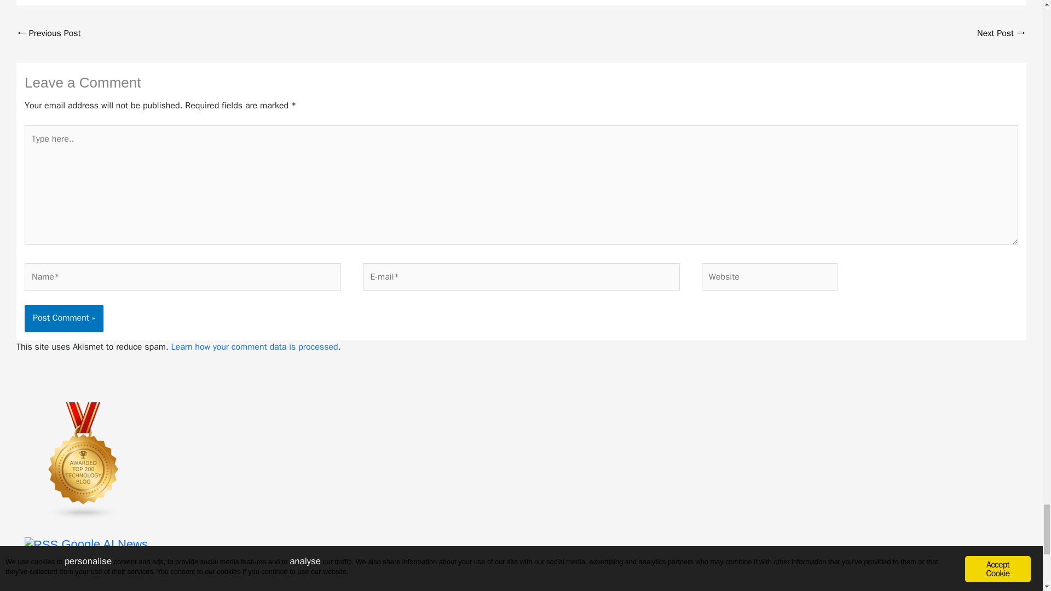 The image size is (1051, 591). I want to click on Artificial Intelligence towards automated fake news, so click(1001, 34).